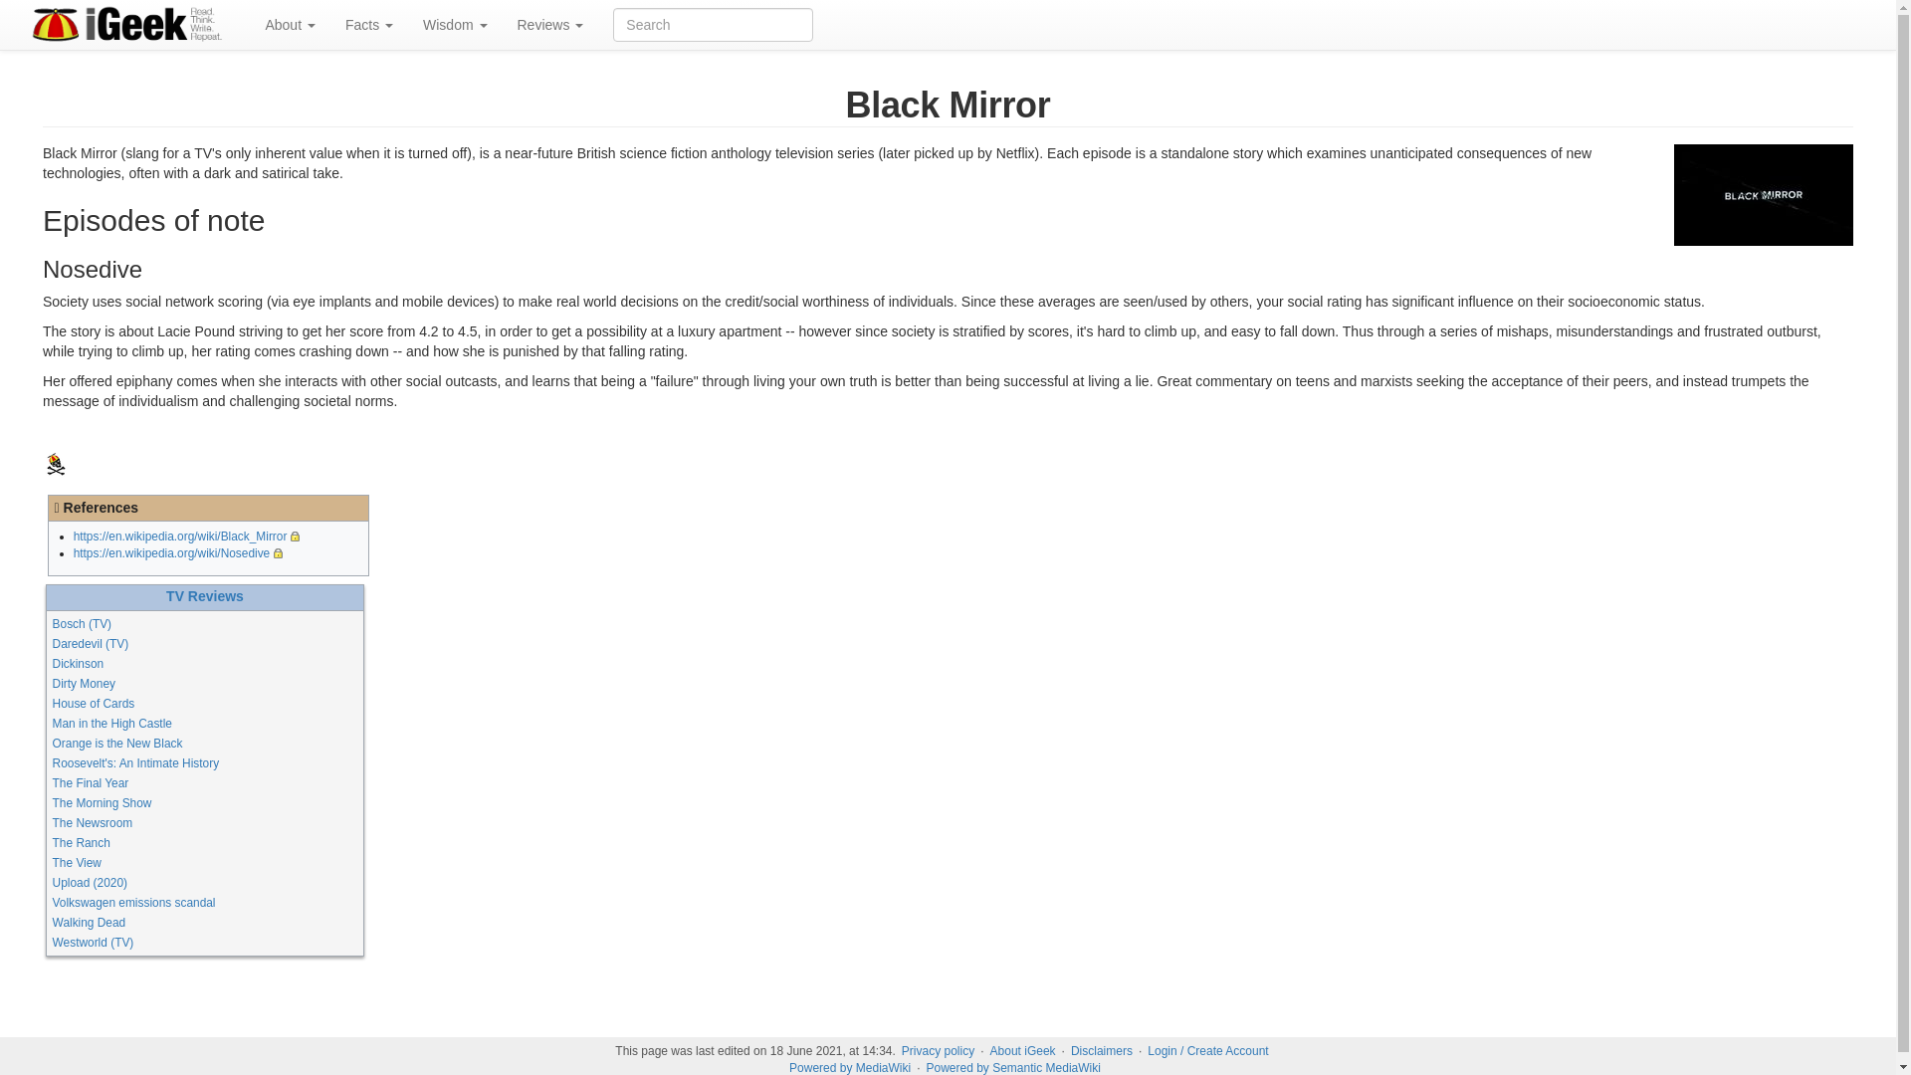 Image resolution: width=1911 pixels, height=1075 pixels. I want to click on House of Cards, so click(94, 703).